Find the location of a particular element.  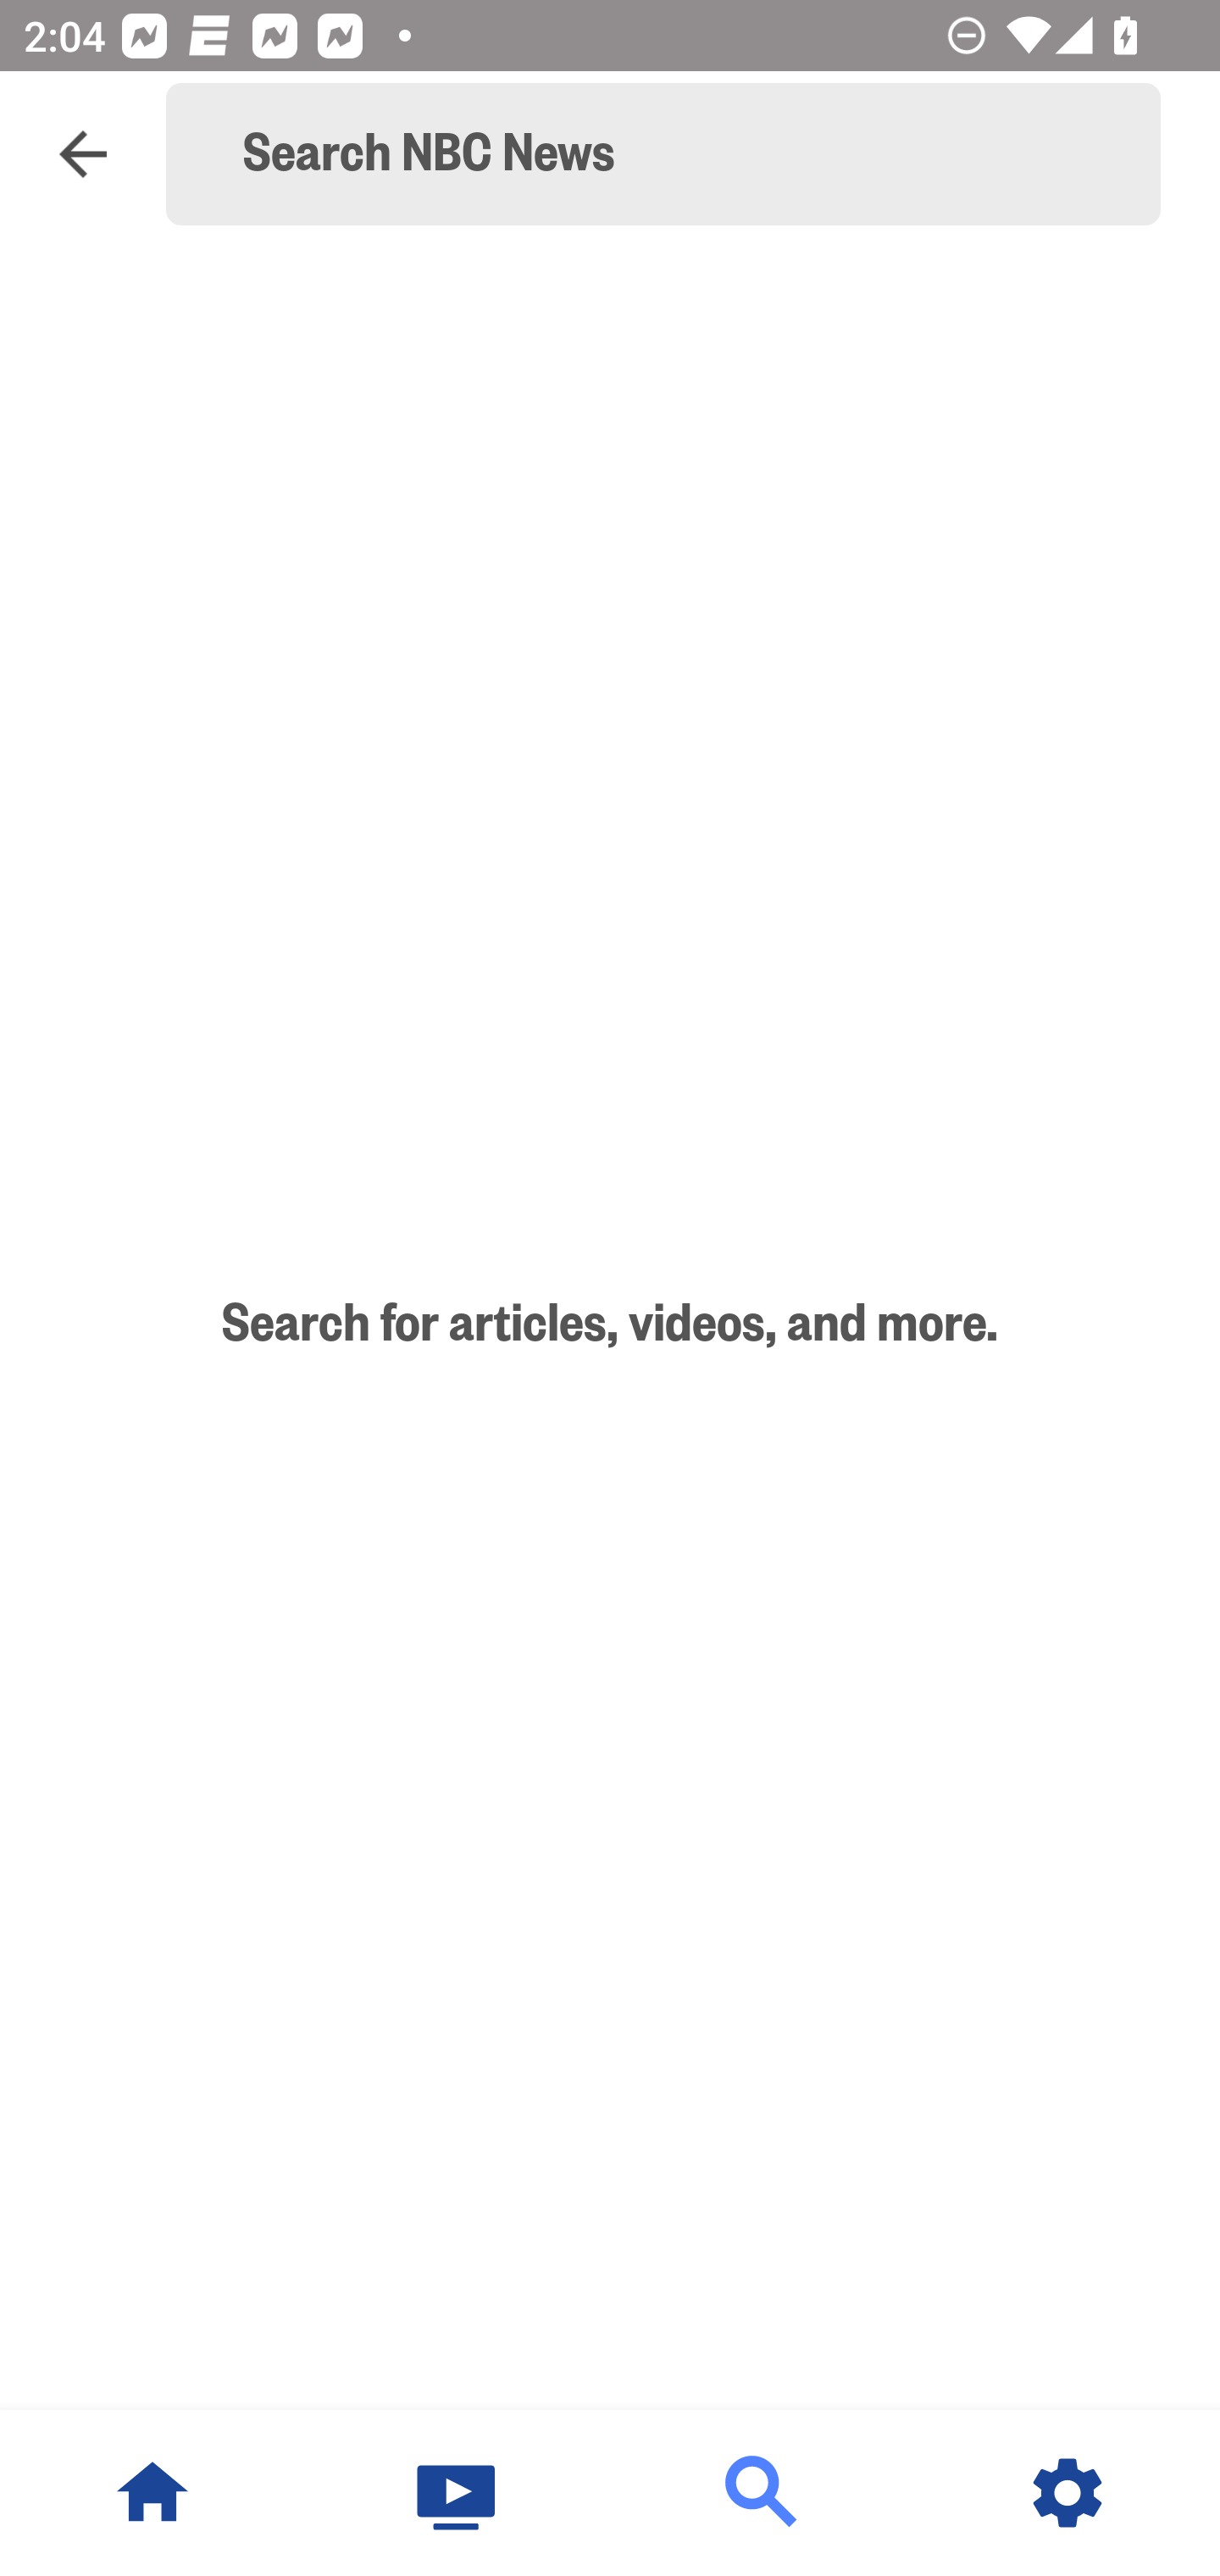

Navigate up is located at coordinates (83, 154).